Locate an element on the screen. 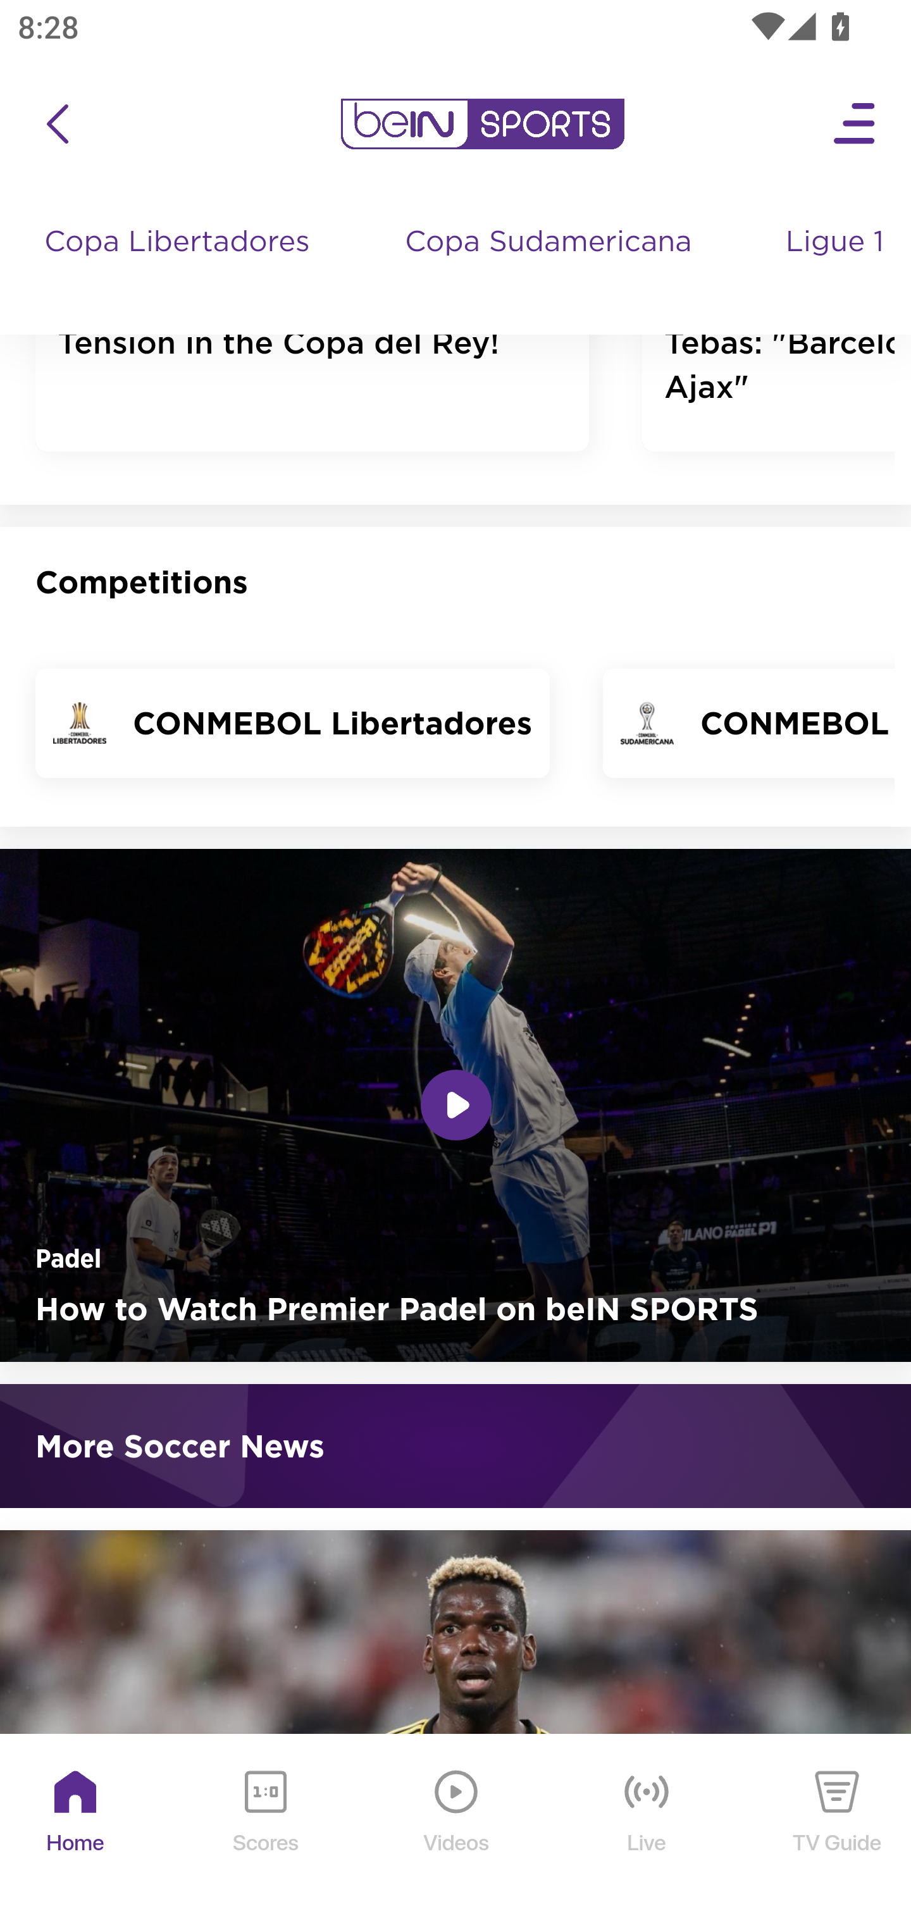 The image size is (911, 1923). Home Home Icon Home is located at coordinates (76, 1831).